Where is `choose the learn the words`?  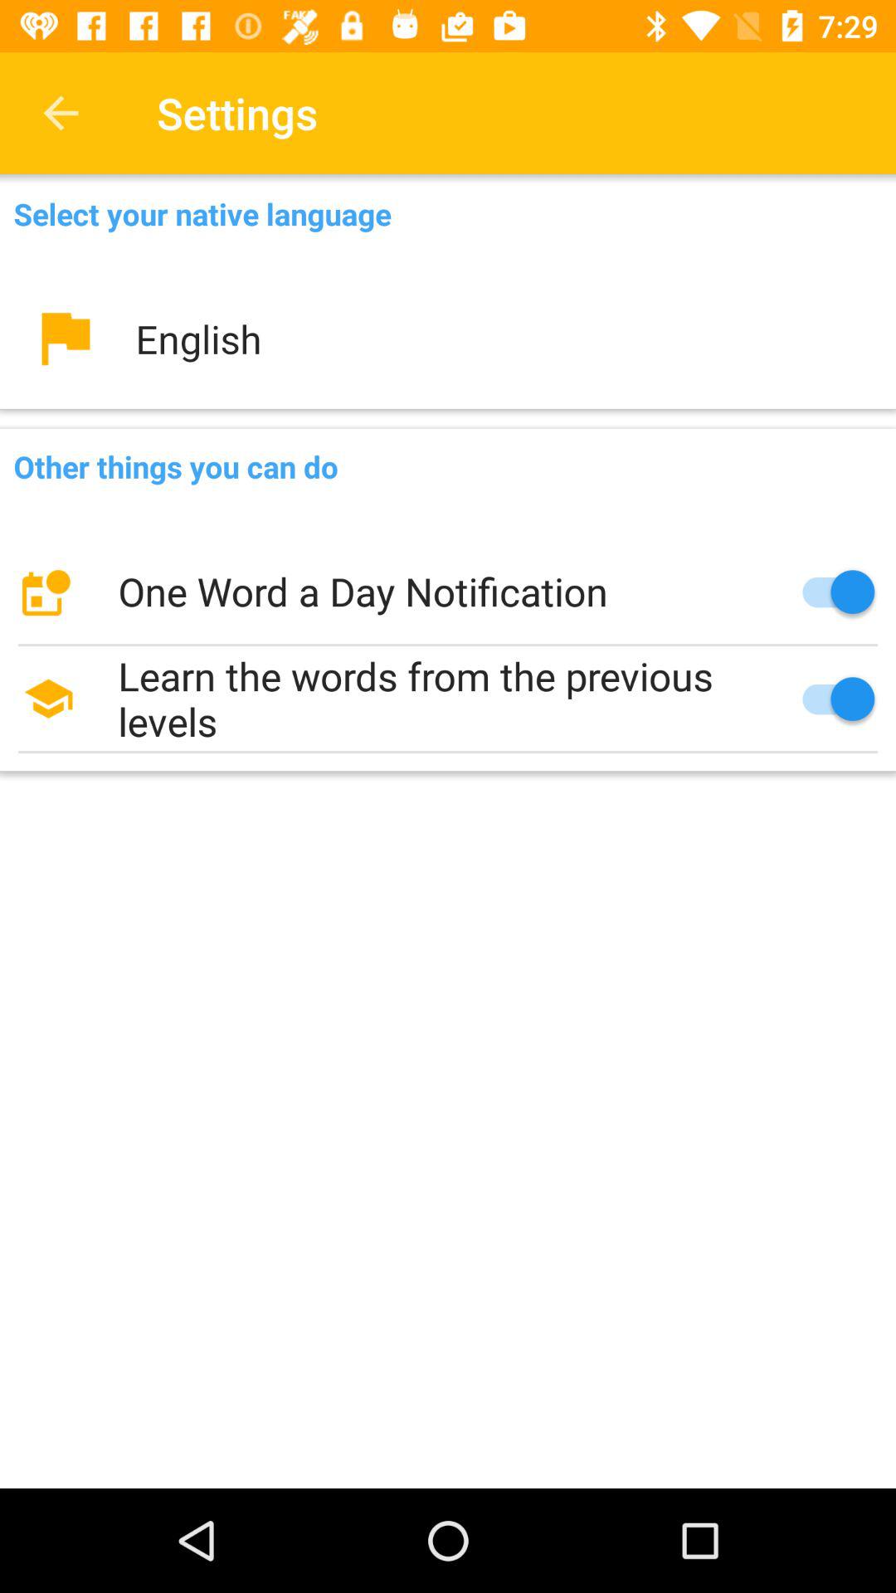 choose the learn the words is located at coordinates (448, 699).